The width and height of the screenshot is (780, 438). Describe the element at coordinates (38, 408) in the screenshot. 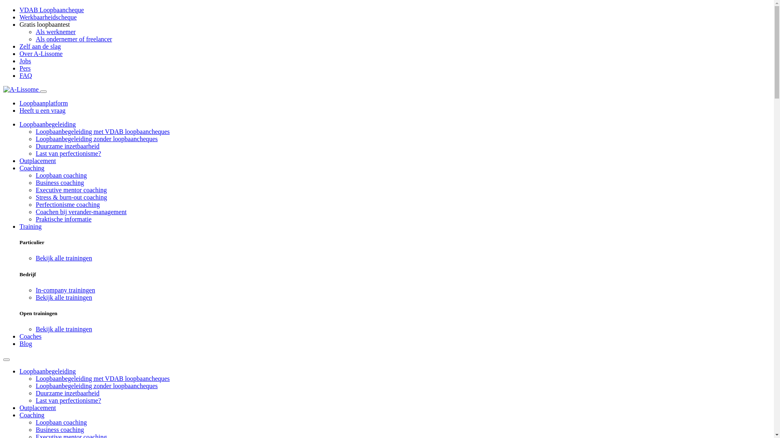

I see `Outplacement` at that location.